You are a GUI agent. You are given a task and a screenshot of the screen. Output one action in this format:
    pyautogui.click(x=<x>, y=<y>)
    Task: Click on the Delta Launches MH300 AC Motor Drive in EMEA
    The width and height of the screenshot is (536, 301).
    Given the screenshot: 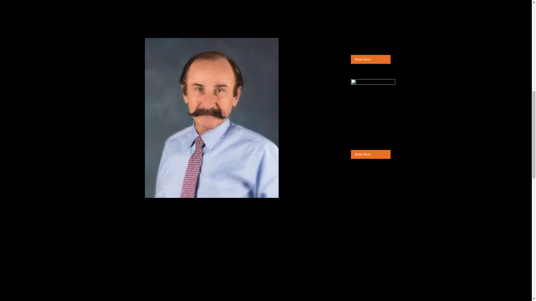 What is the action you would take?
    pyautogui.click(x=395, y=15)
    